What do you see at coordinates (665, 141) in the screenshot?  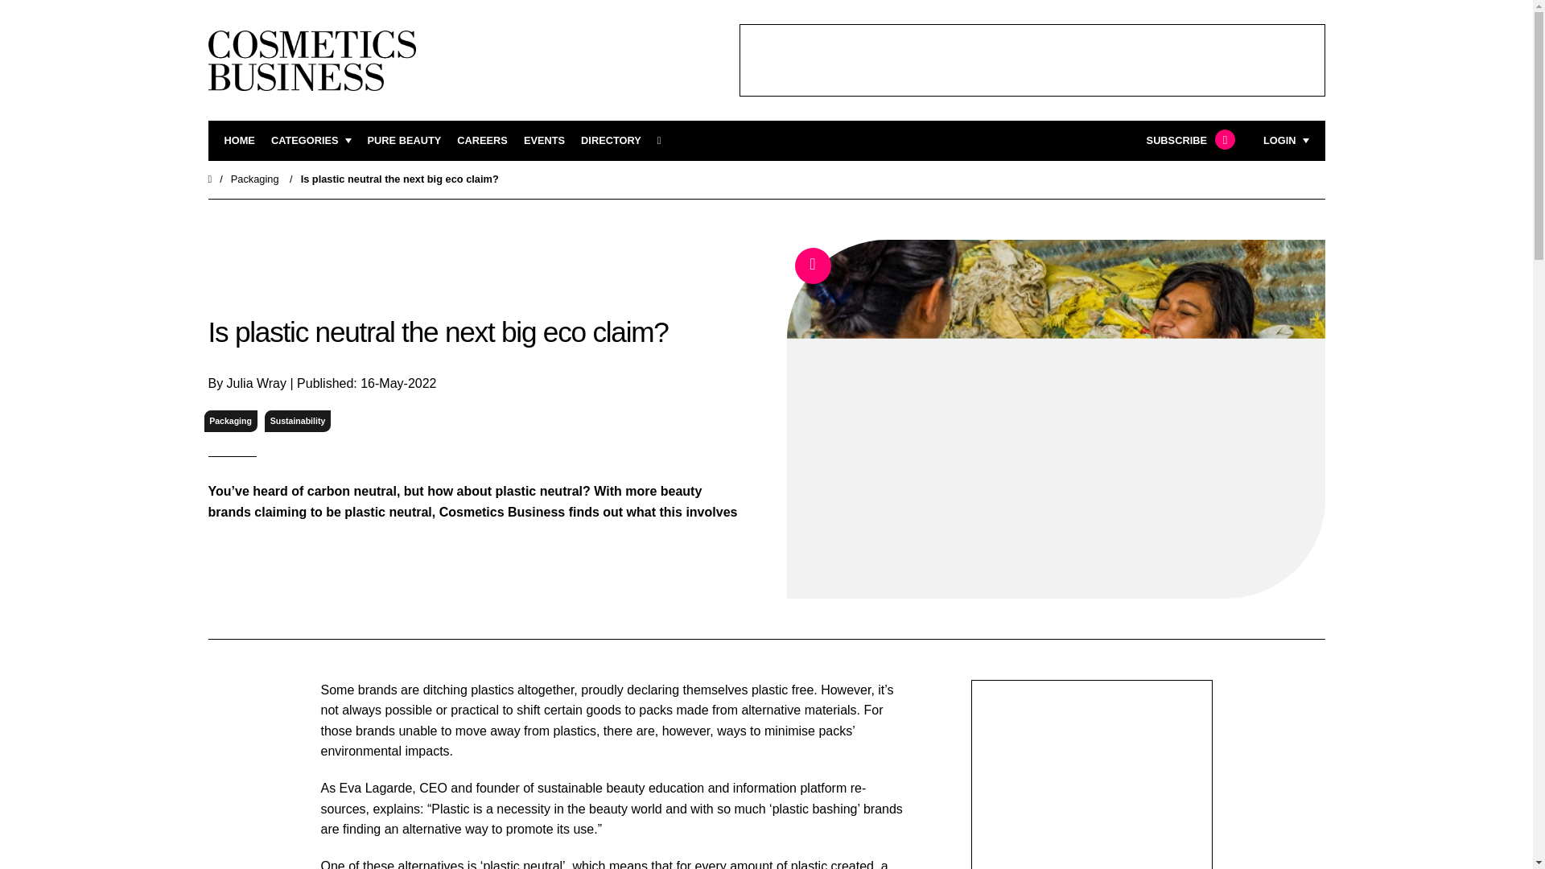 I see `SEARCH` at bounding box center [665, 141].